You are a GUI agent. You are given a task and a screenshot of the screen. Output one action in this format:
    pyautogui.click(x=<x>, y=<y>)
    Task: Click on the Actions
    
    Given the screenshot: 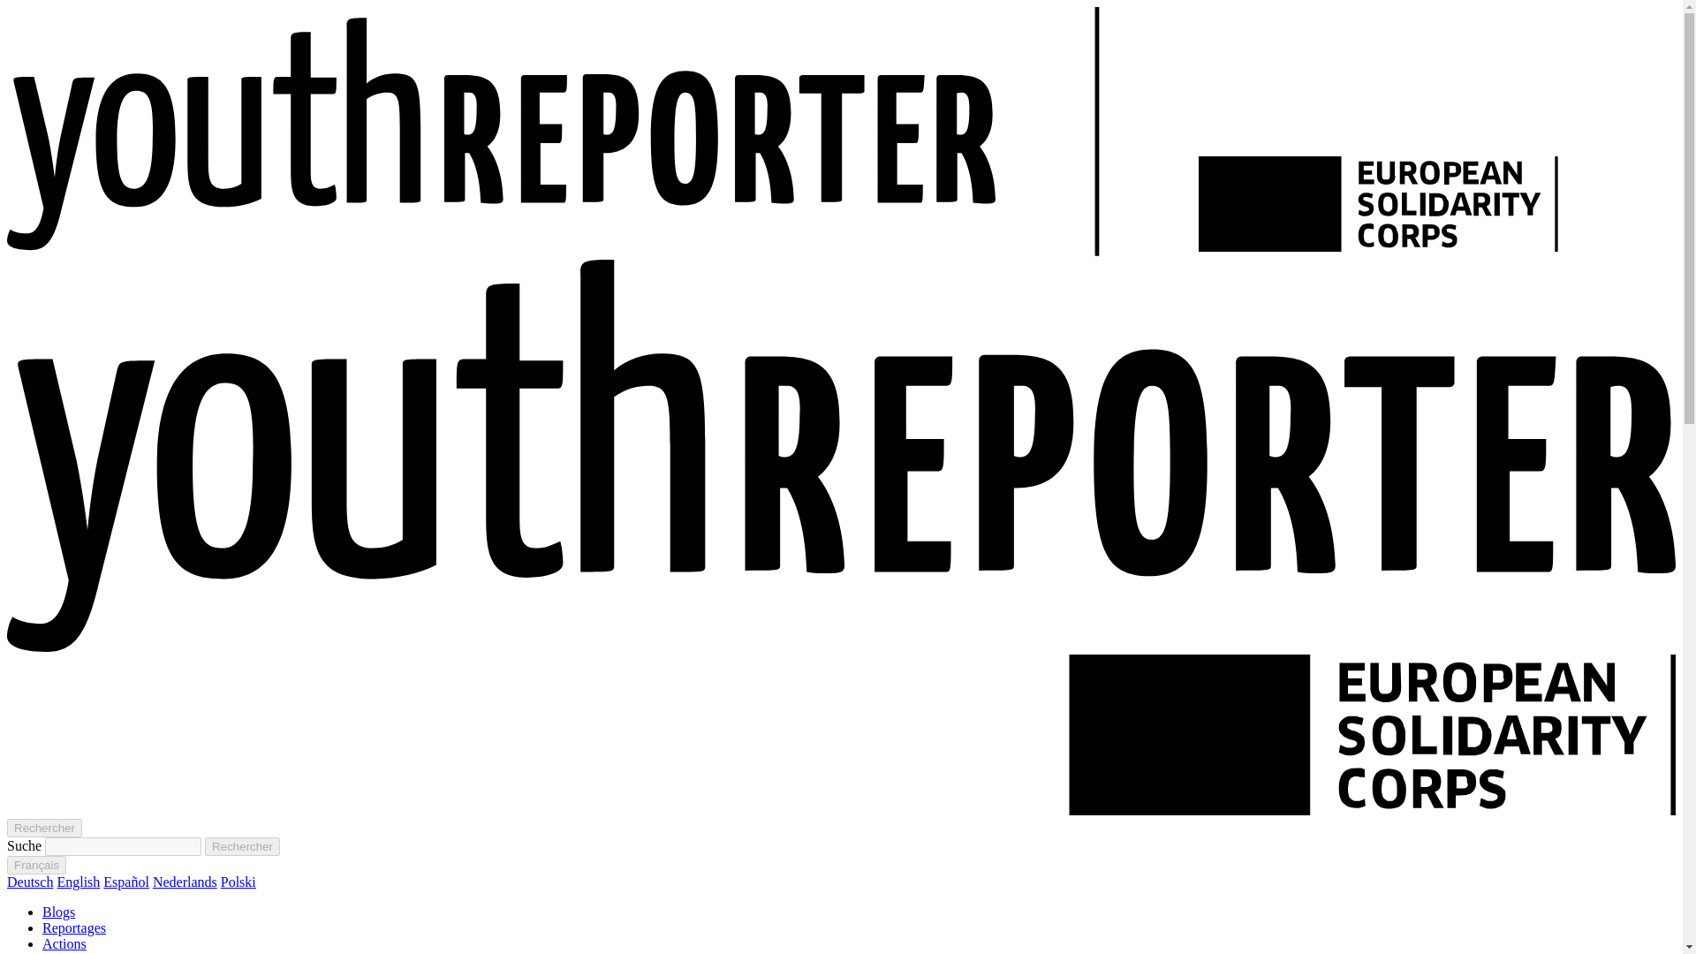 What is the action you would take?
    pyautogui.click(x=64, y=943)
    